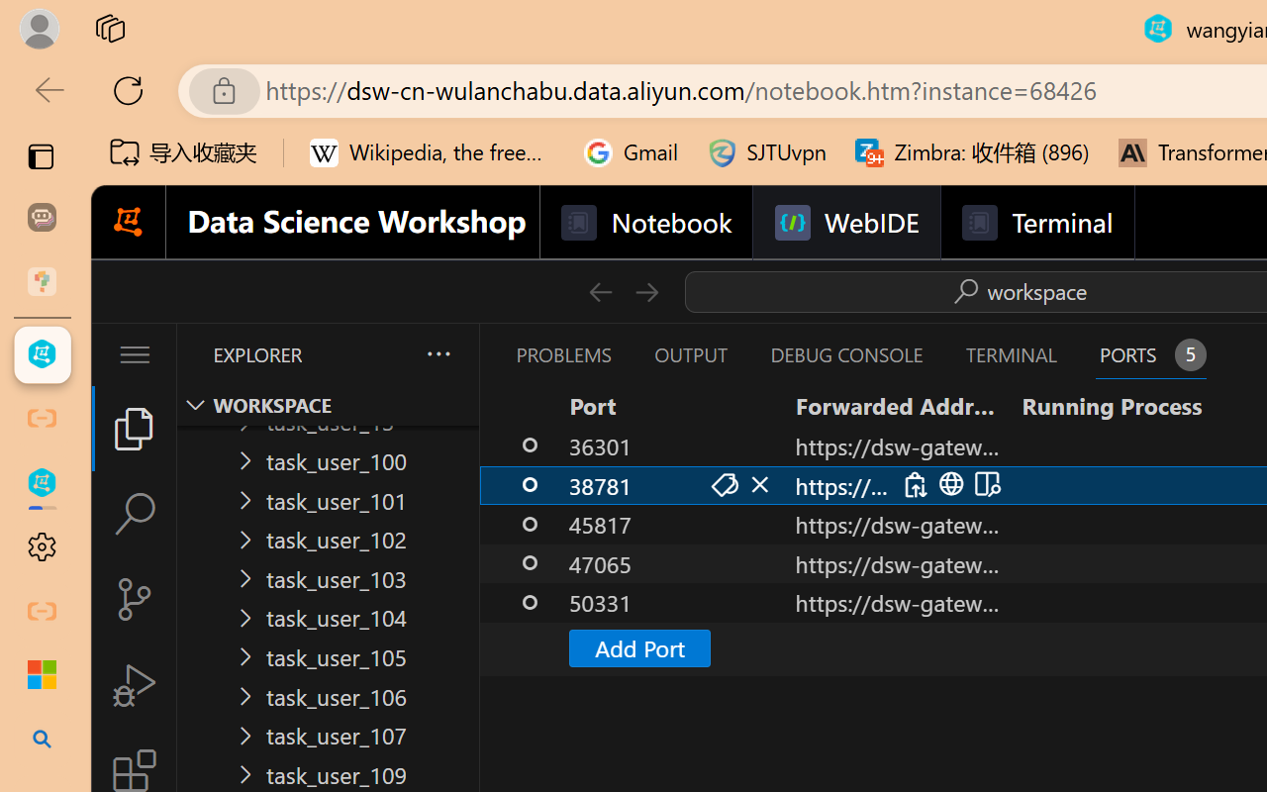 The height and width of the screenshot is (792, 1267). Describe the element at coordinates (645, 223) in the screenshot. I see `Notebook` at that location.